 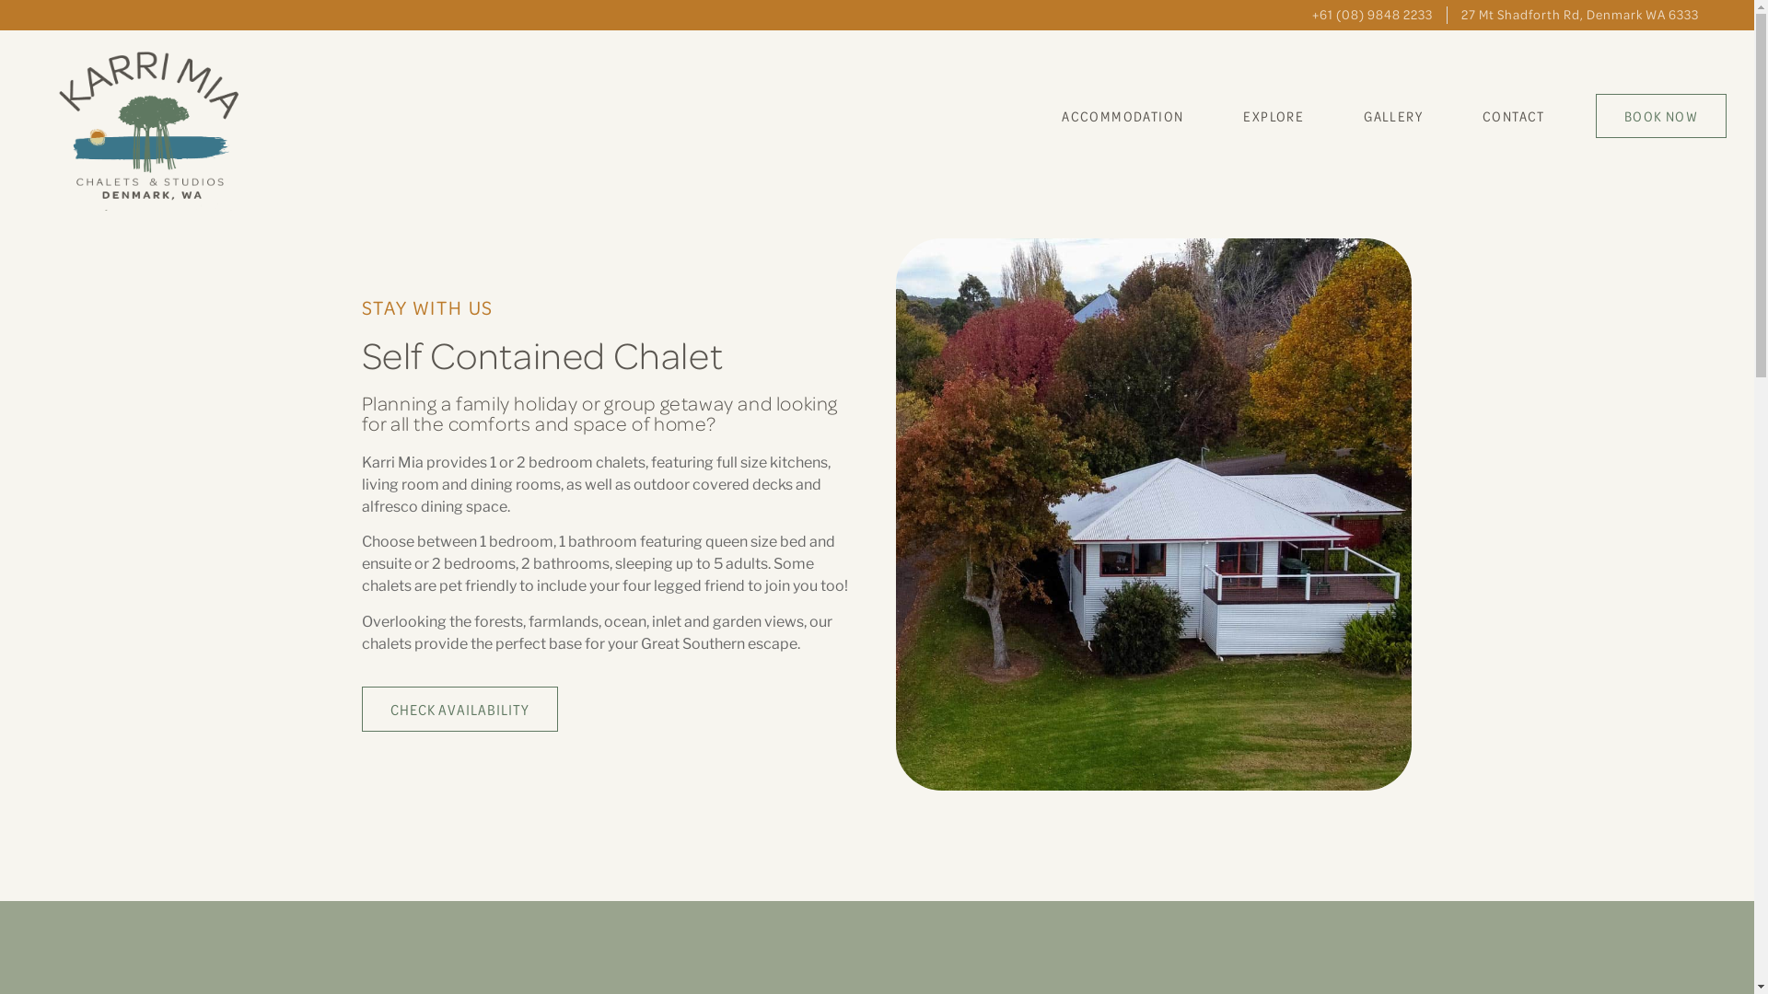 What do you see at coordinates (1274, 116) in the screenshot?
I see `EXPLORE` at bounding box center [1274, 116].